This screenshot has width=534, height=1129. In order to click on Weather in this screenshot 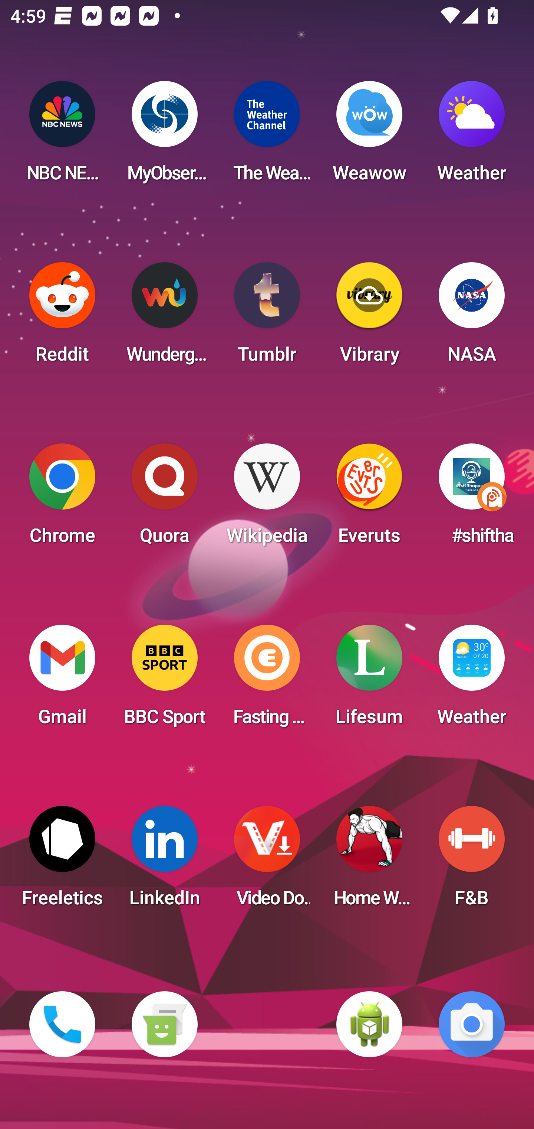, I will do `click(472, 136)`.